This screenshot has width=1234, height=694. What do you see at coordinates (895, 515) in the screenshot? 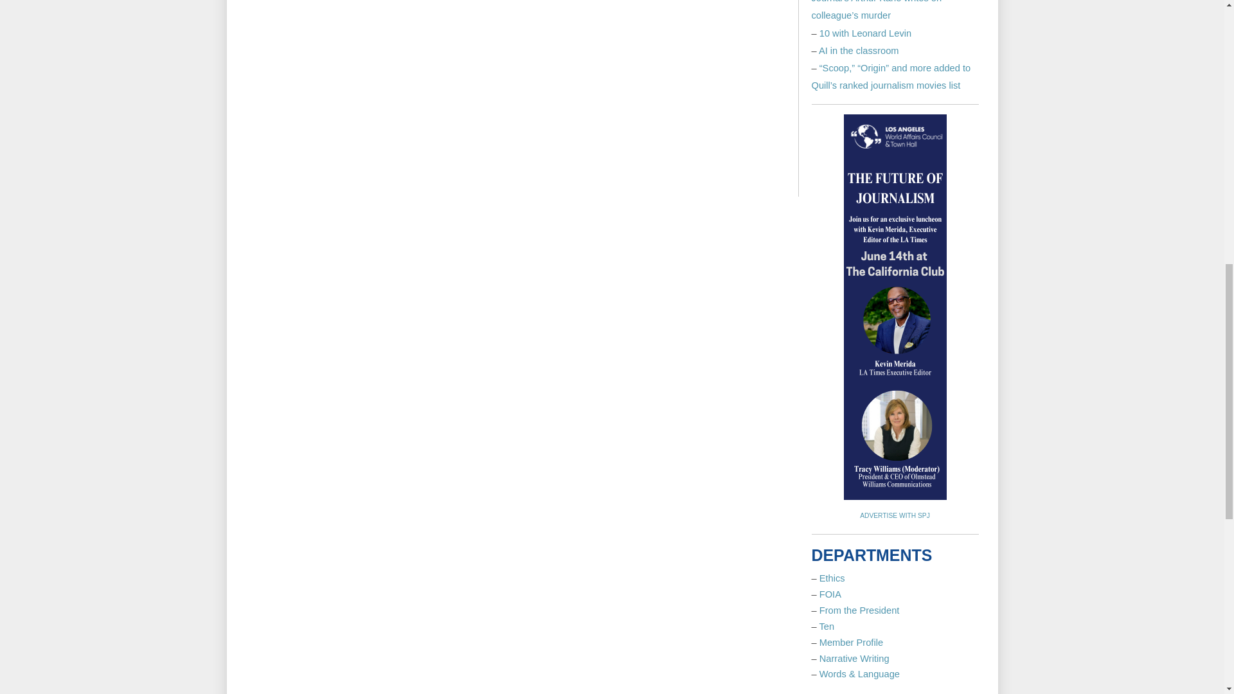
I see `ADVERTISE WITH SPJ` at bounding box center [895, 515].